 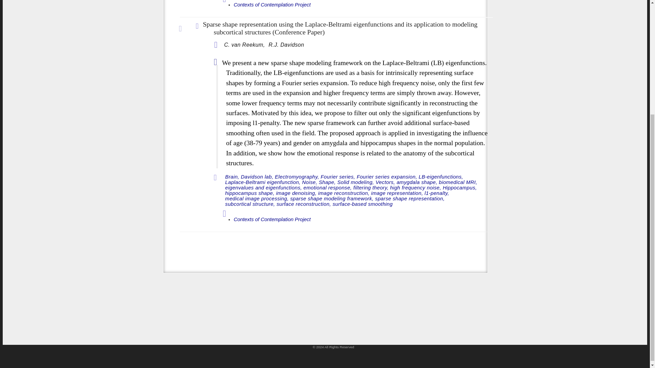 What do you see at coordinates (245, 45) in the screenshot?
I see `C. van Reekum,` at bounding box center [245, 45].